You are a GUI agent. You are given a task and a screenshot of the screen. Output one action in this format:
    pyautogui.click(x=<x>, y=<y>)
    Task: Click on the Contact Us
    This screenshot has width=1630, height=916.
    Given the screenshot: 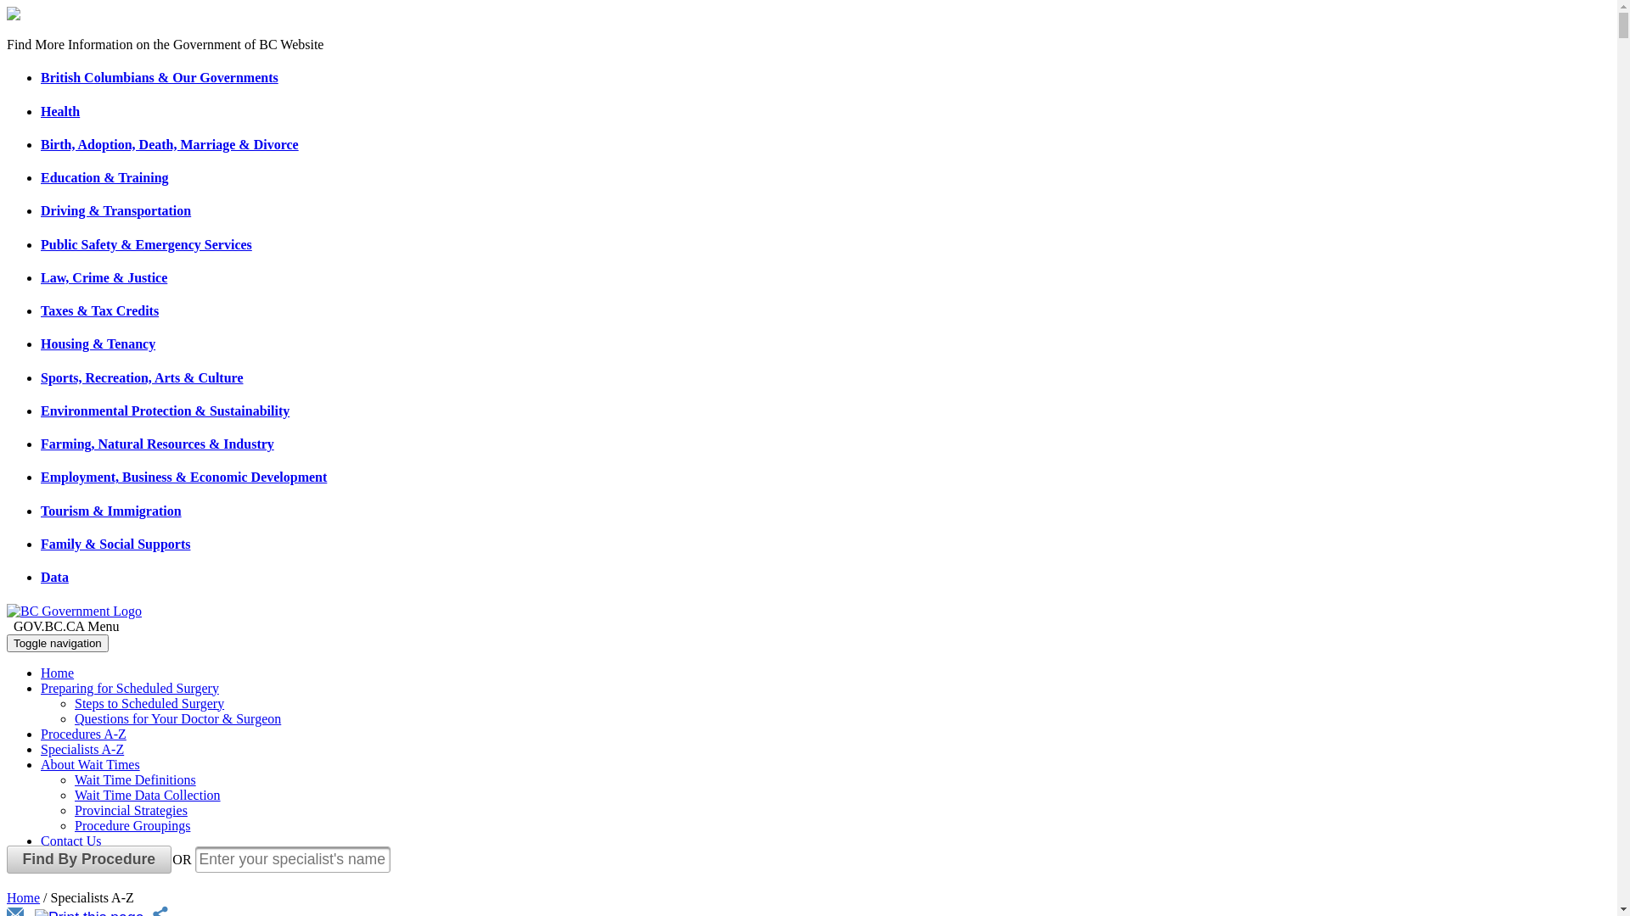 What is the action you would take?
    pyautogui.click(x=71, y=841)
    